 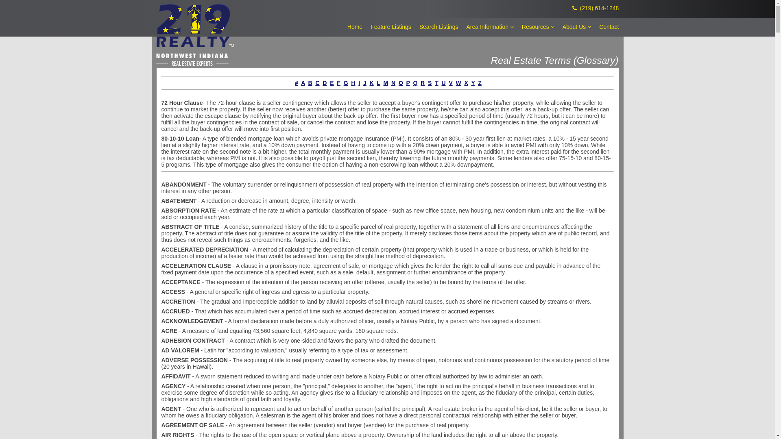 I want to click on P, so click(x=408, y=83).